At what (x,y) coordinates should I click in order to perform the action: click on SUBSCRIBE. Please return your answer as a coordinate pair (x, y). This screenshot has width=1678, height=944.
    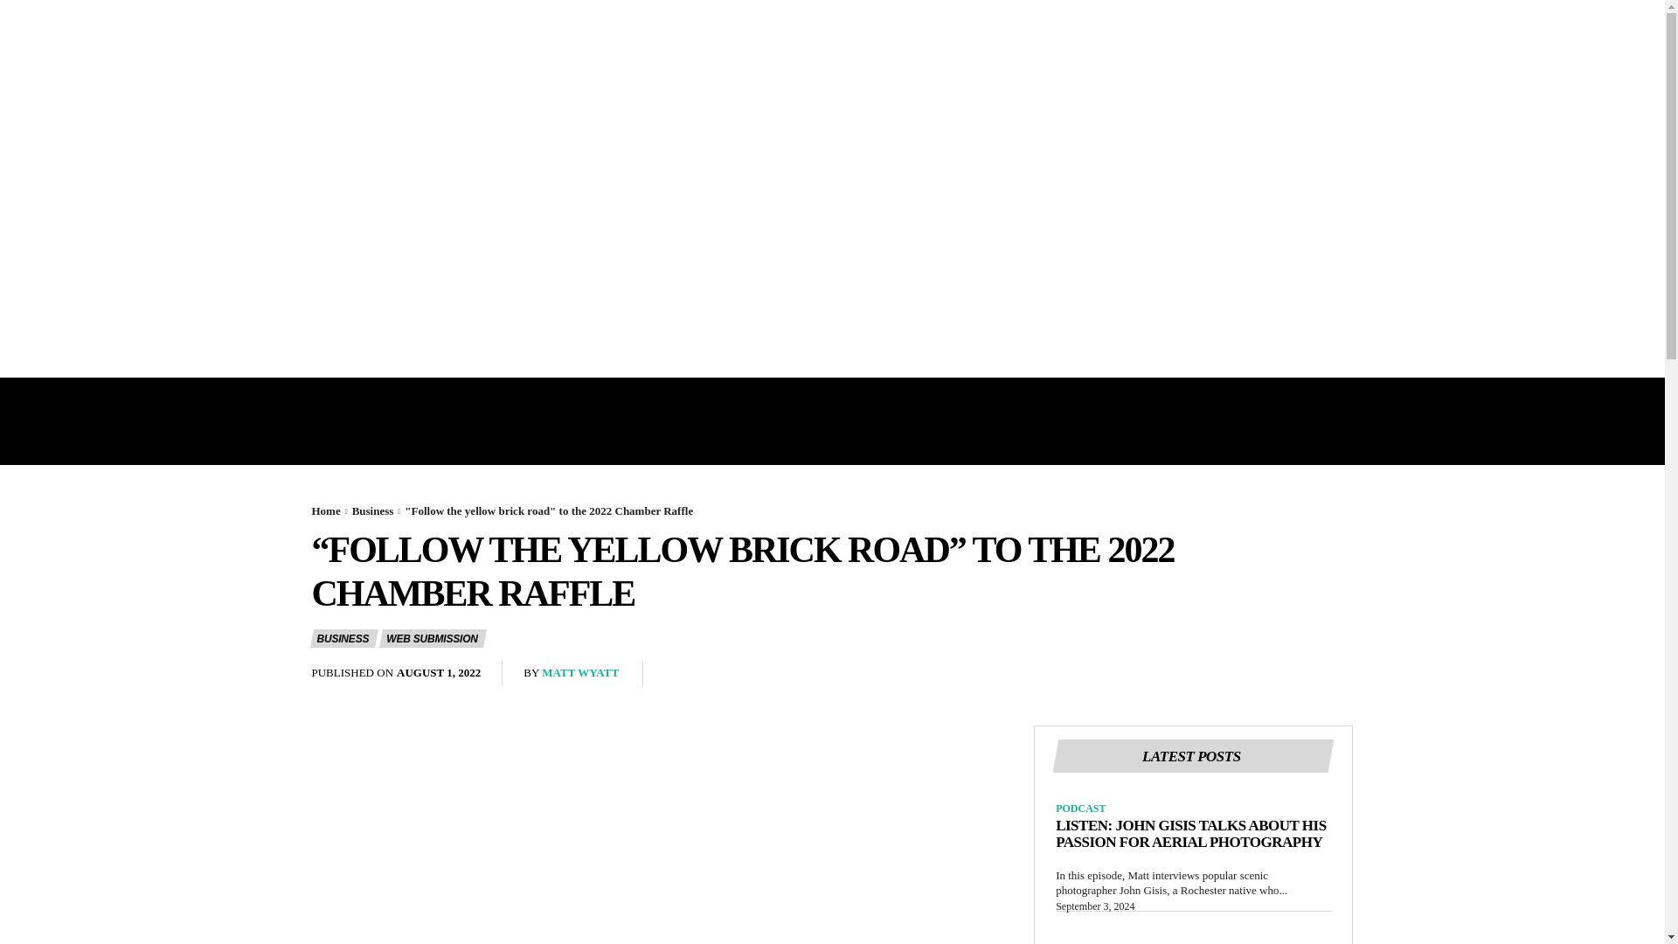
    Looking at the image, I should click on (413, 31).